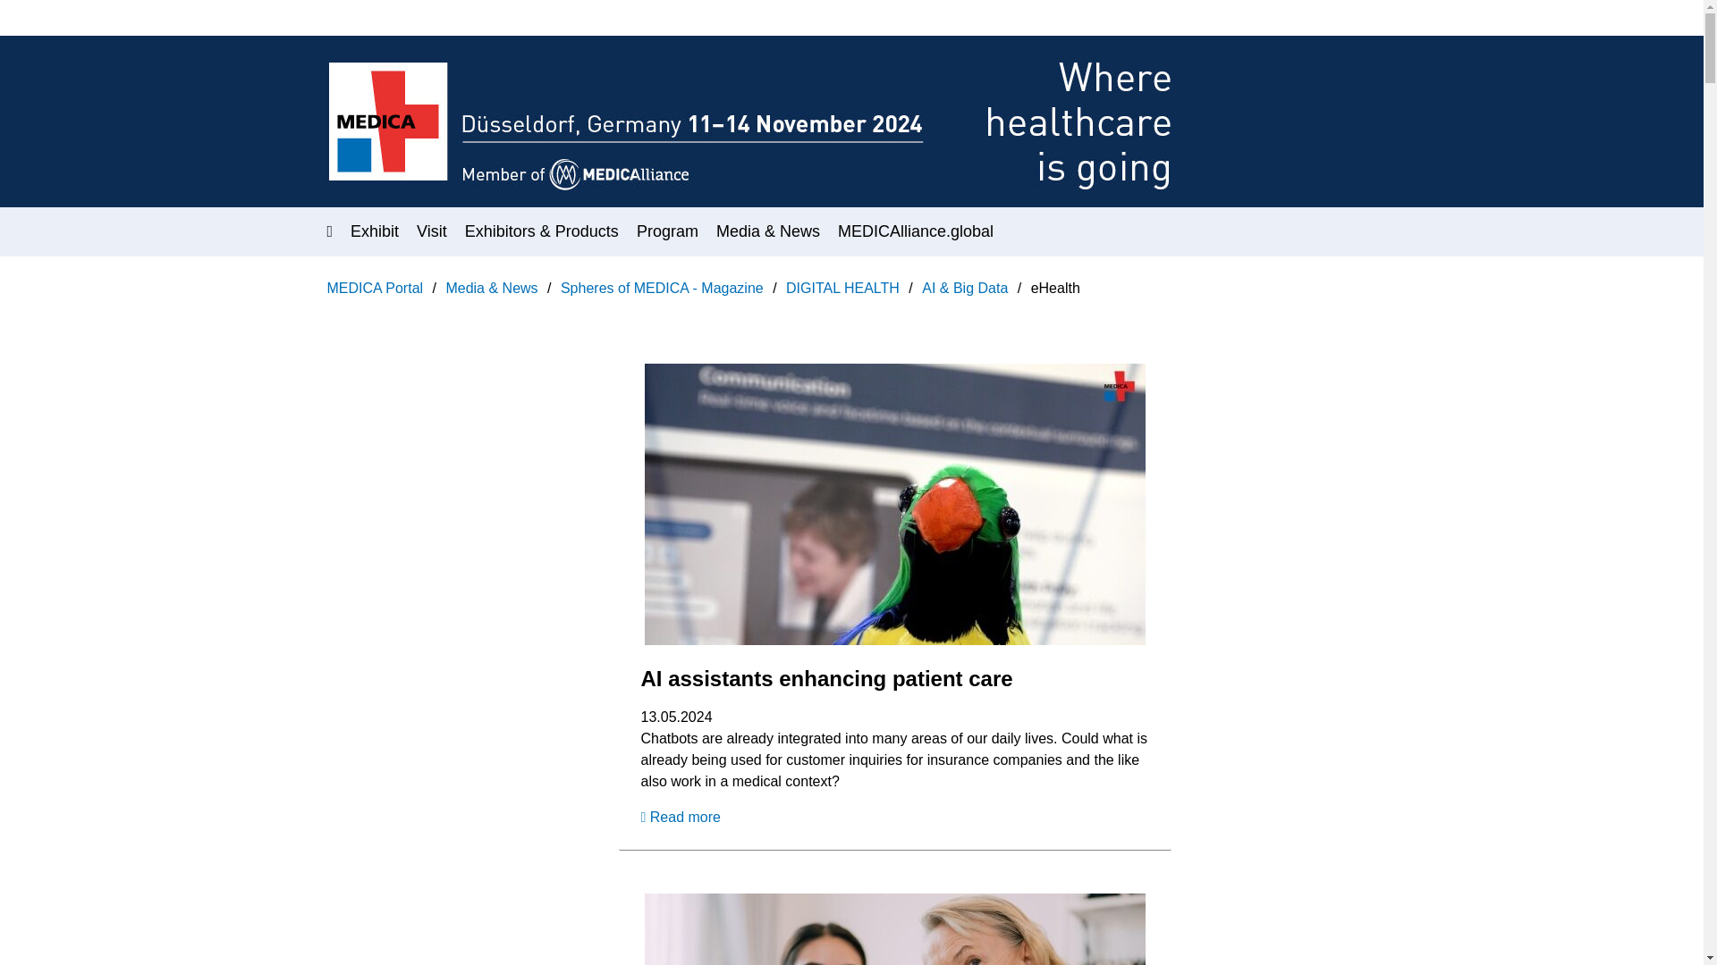 This screenshot has height=965, width=1717. What do you see at coordinates (431, 231) in the screenshot?
I see `Visit` at bounding box center [431, 231].